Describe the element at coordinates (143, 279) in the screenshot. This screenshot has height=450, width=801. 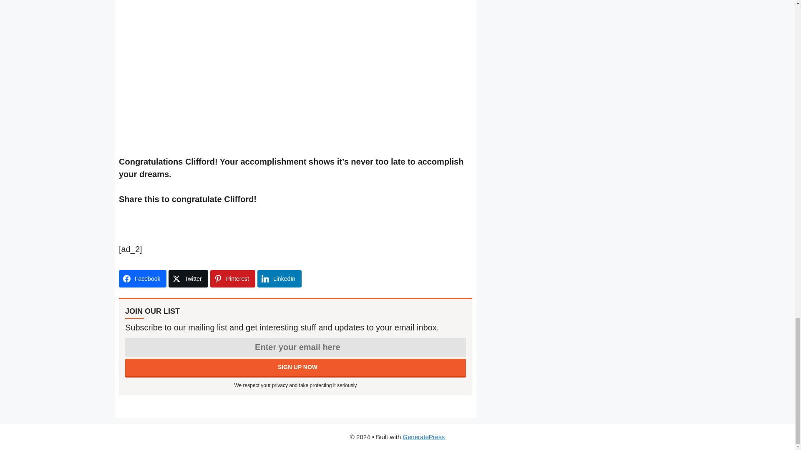
I see `Facebook` at that location.